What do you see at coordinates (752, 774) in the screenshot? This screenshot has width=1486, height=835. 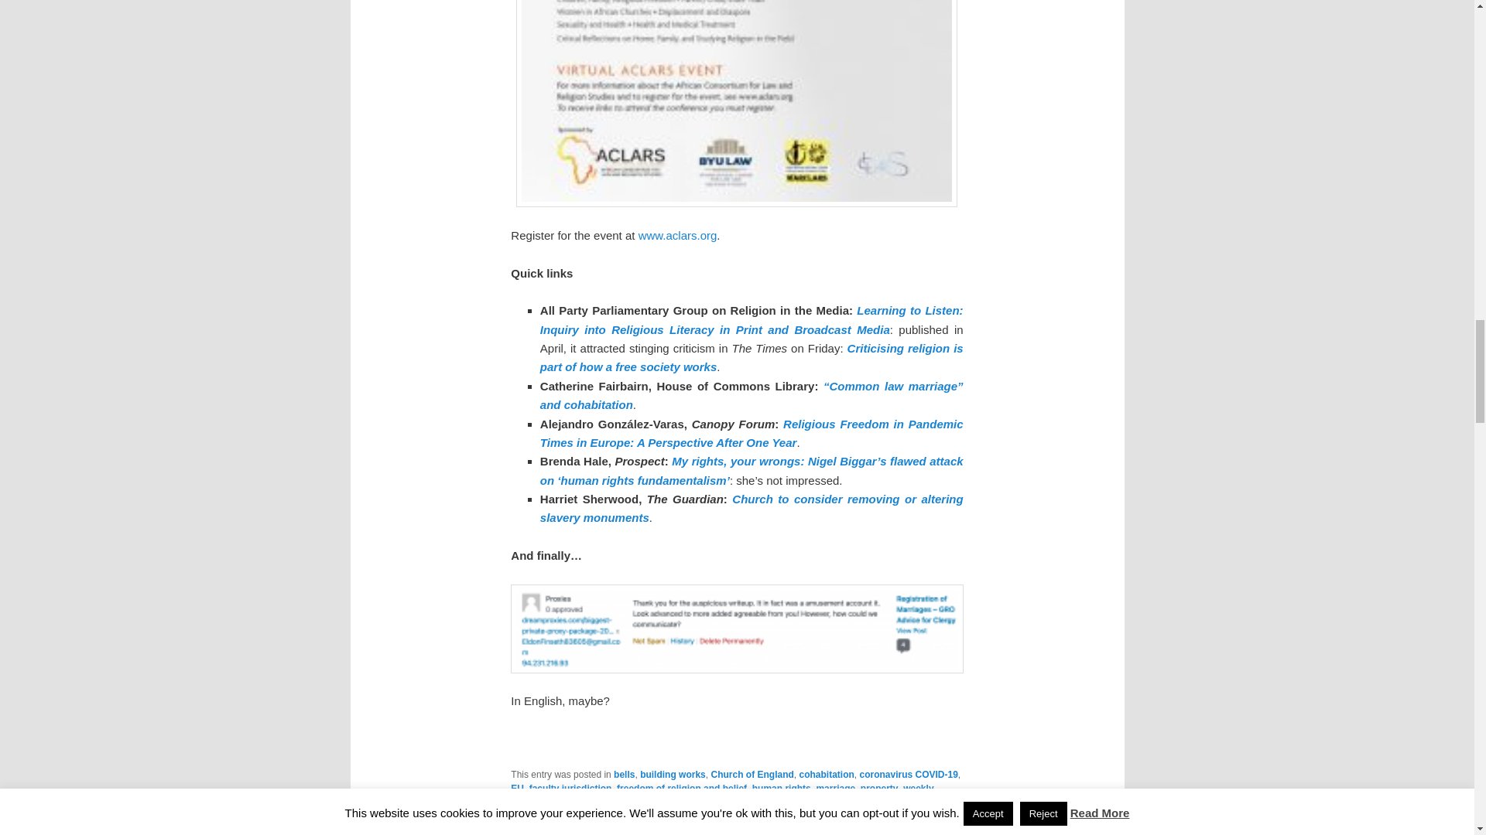 I see `Church of England` at bounding box center [752, 774].